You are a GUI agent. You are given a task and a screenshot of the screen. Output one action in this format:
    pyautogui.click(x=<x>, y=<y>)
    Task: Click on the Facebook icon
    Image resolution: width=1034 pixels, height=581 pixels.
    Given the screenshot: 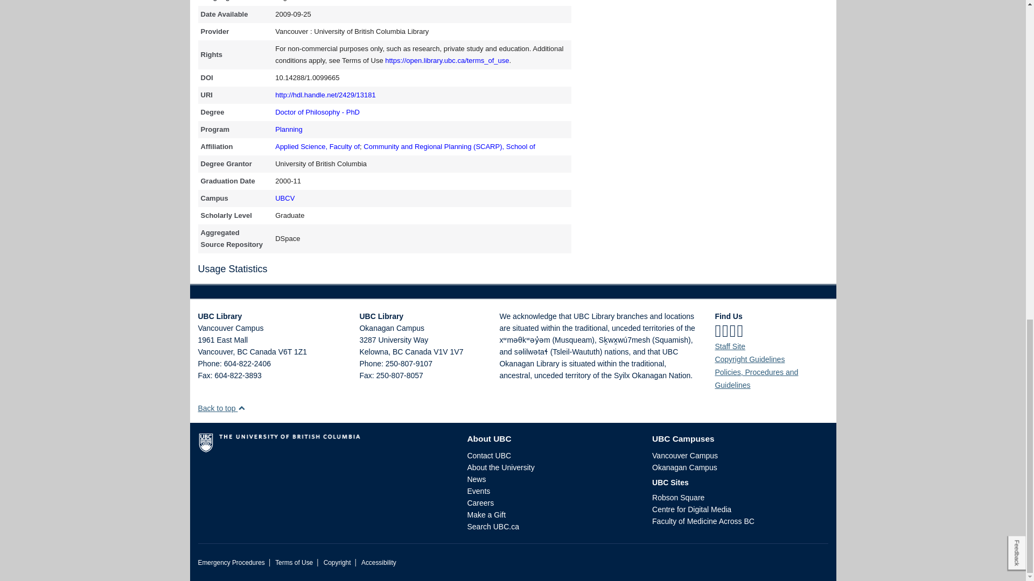 What is the action you would take?
    pyautogui.click(x=717, y=331)
    